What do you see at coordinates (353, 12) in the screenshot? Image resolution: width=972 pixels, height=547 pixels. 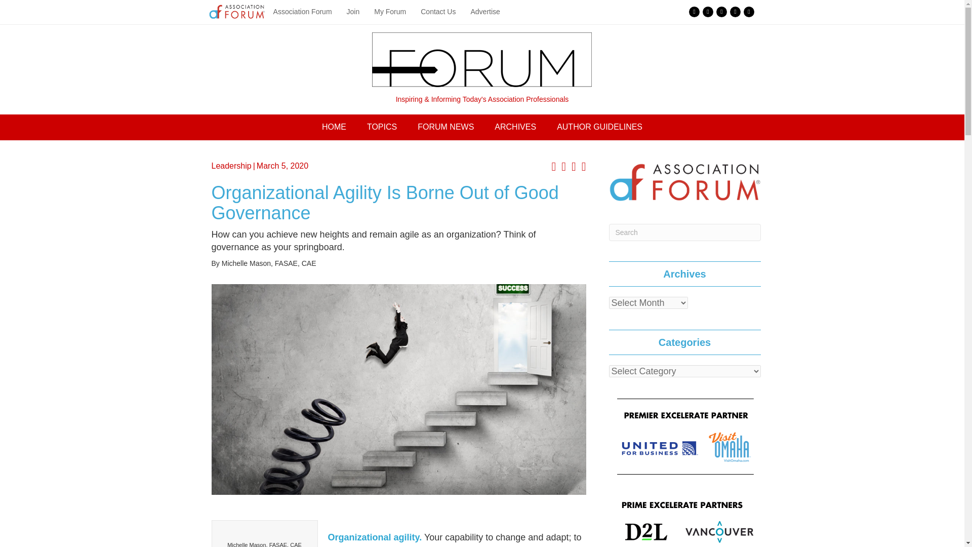 I see `Join` at bounding box center [353, 12].